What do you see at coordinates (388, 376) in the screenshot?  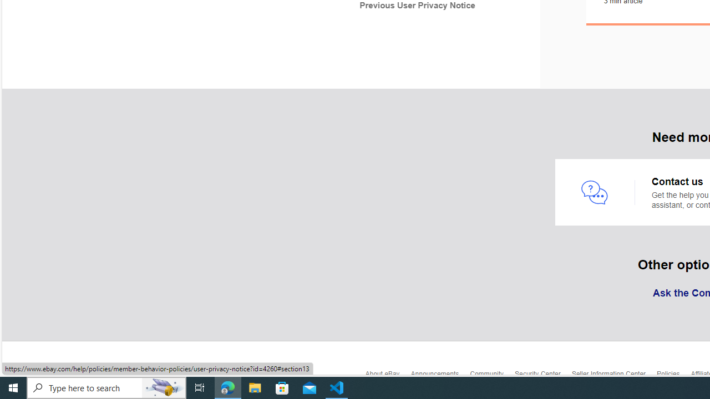 I see `About eBay` at bounding box center [388, 376].